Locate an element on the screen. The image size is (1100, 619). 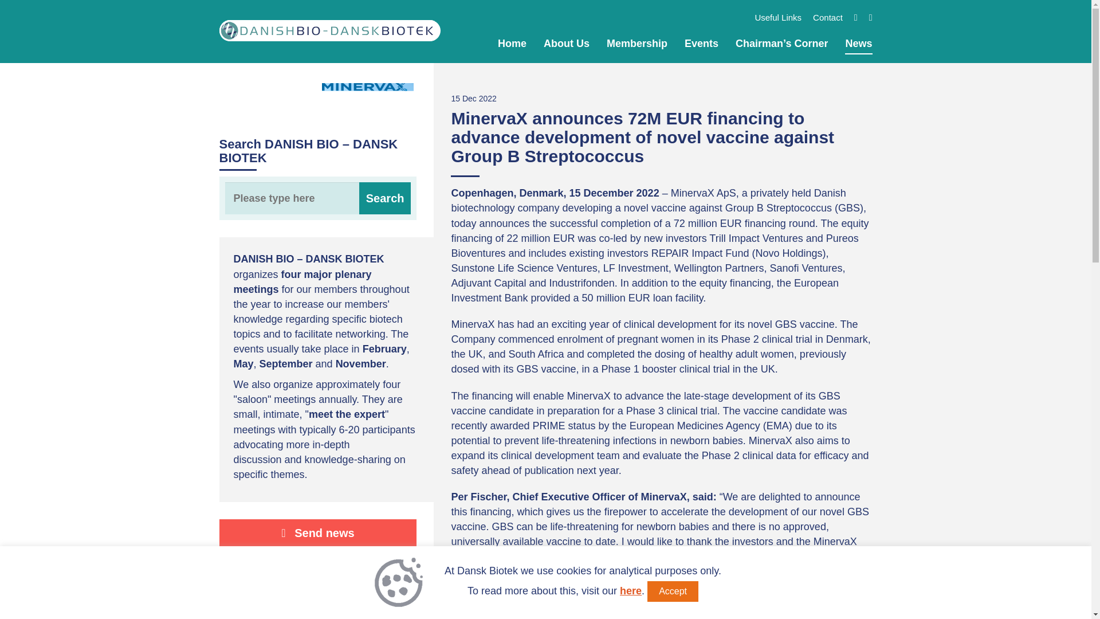
Events is located at coordinates (701, 44).